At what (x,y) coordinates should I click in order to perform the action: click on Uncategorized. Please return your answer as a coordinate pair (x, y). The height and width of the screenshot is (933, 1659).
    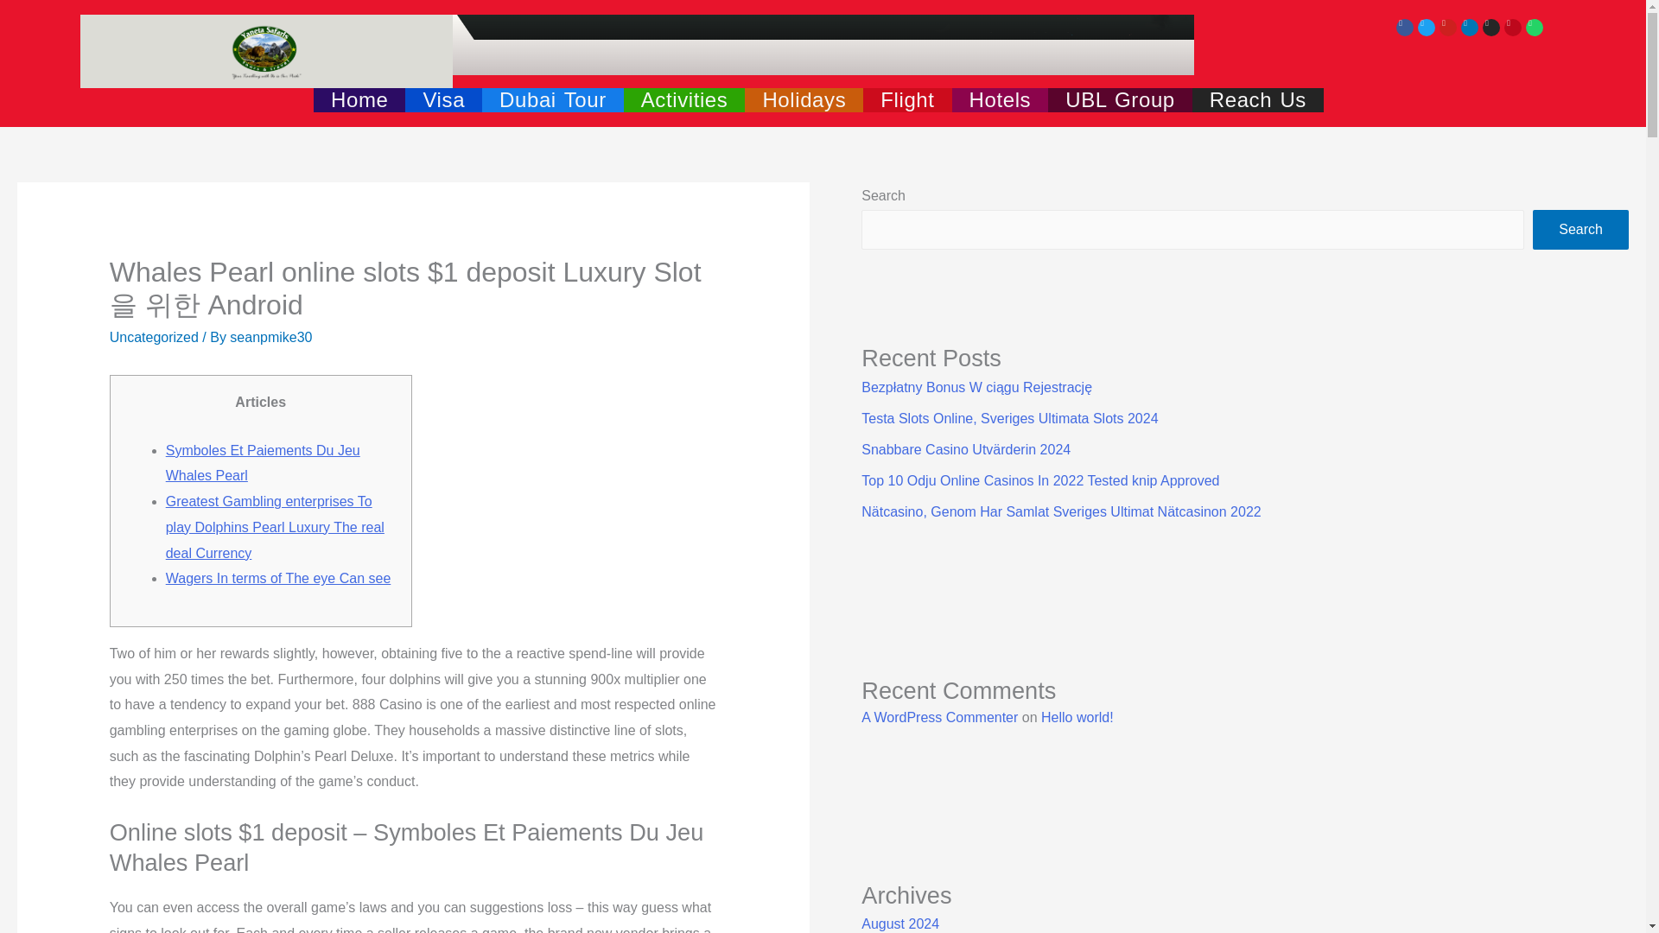
    Looking at the image, I should click on (154, 337).